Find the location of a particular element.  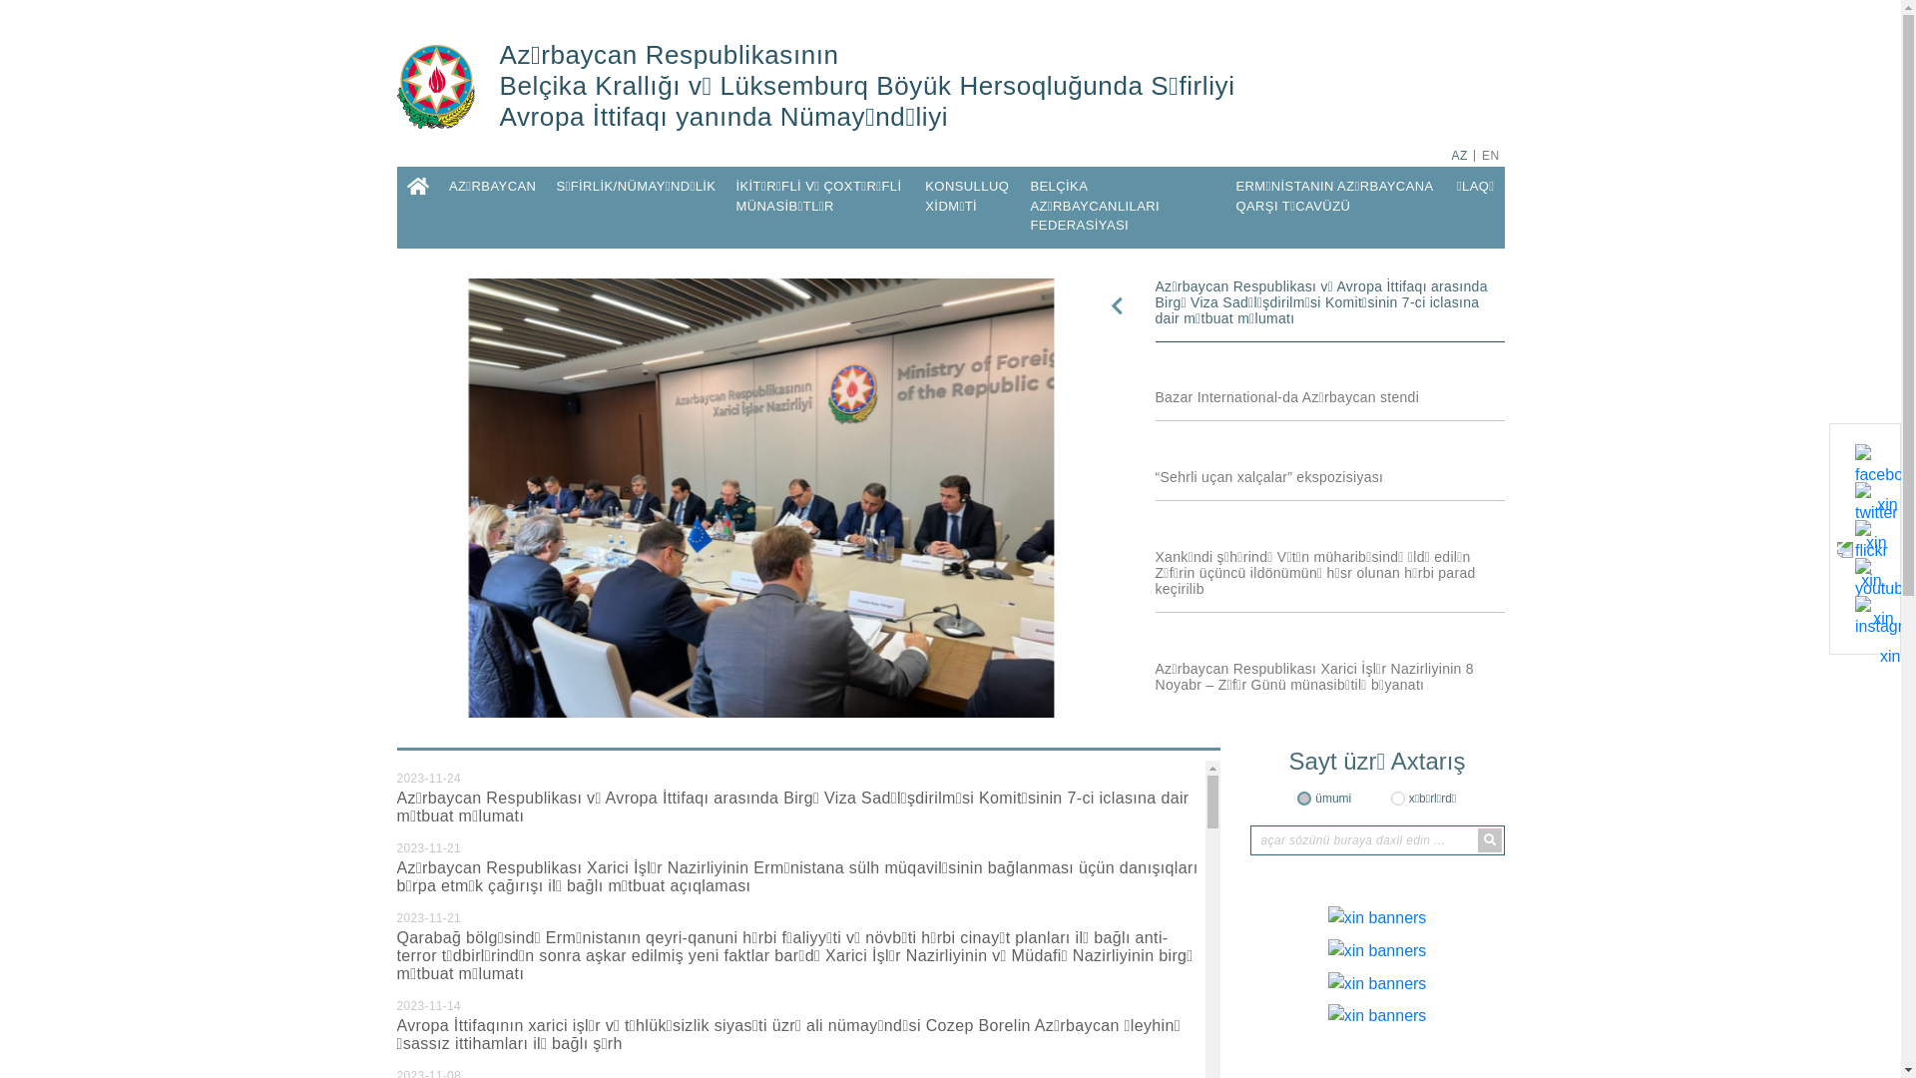

AZ is located at coordinates (1460, 156).